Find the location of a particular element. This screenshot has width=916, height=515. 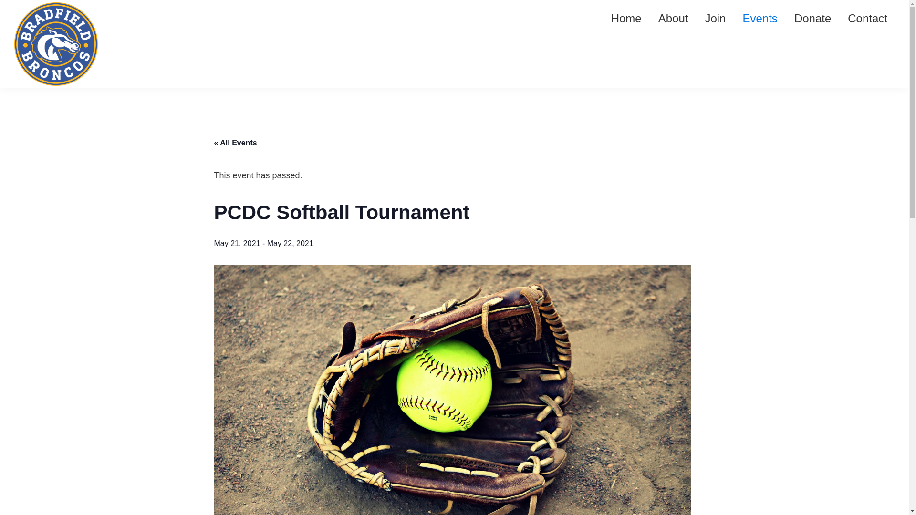

Join is located at coordinates (715, 18).